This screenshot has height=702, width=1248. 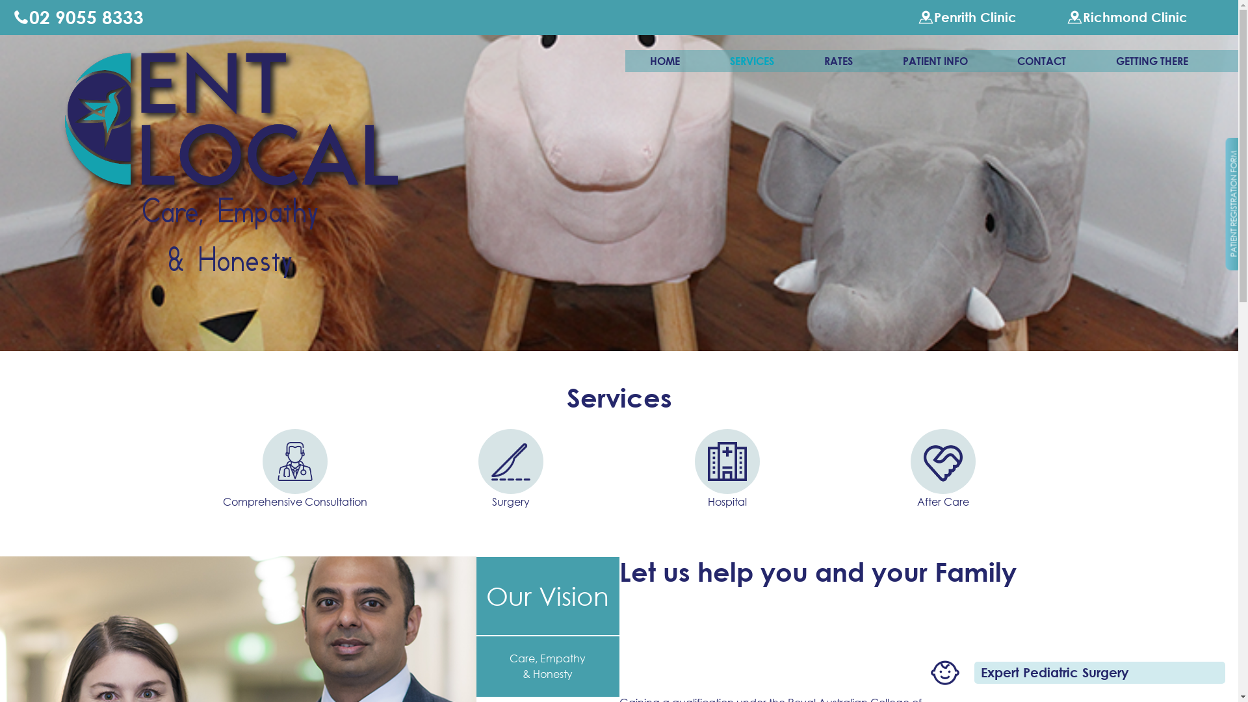 I want to click on Richmond Clinic, so click(x=1127, y=18).